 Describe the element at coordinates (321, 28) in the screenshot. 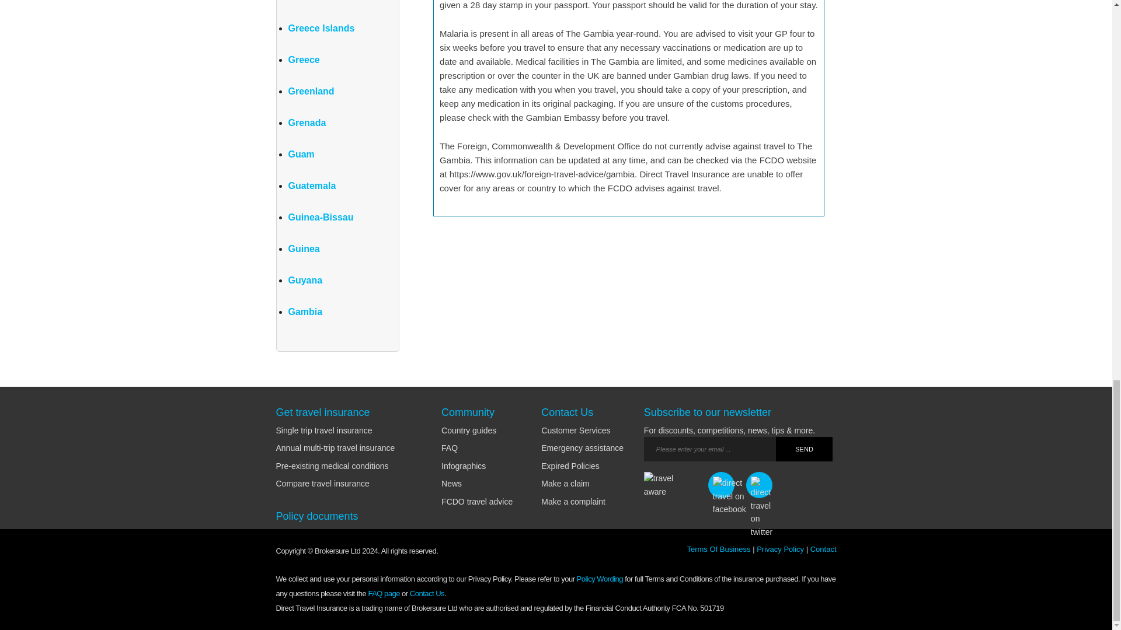

I see `Greece Islands` at that location.